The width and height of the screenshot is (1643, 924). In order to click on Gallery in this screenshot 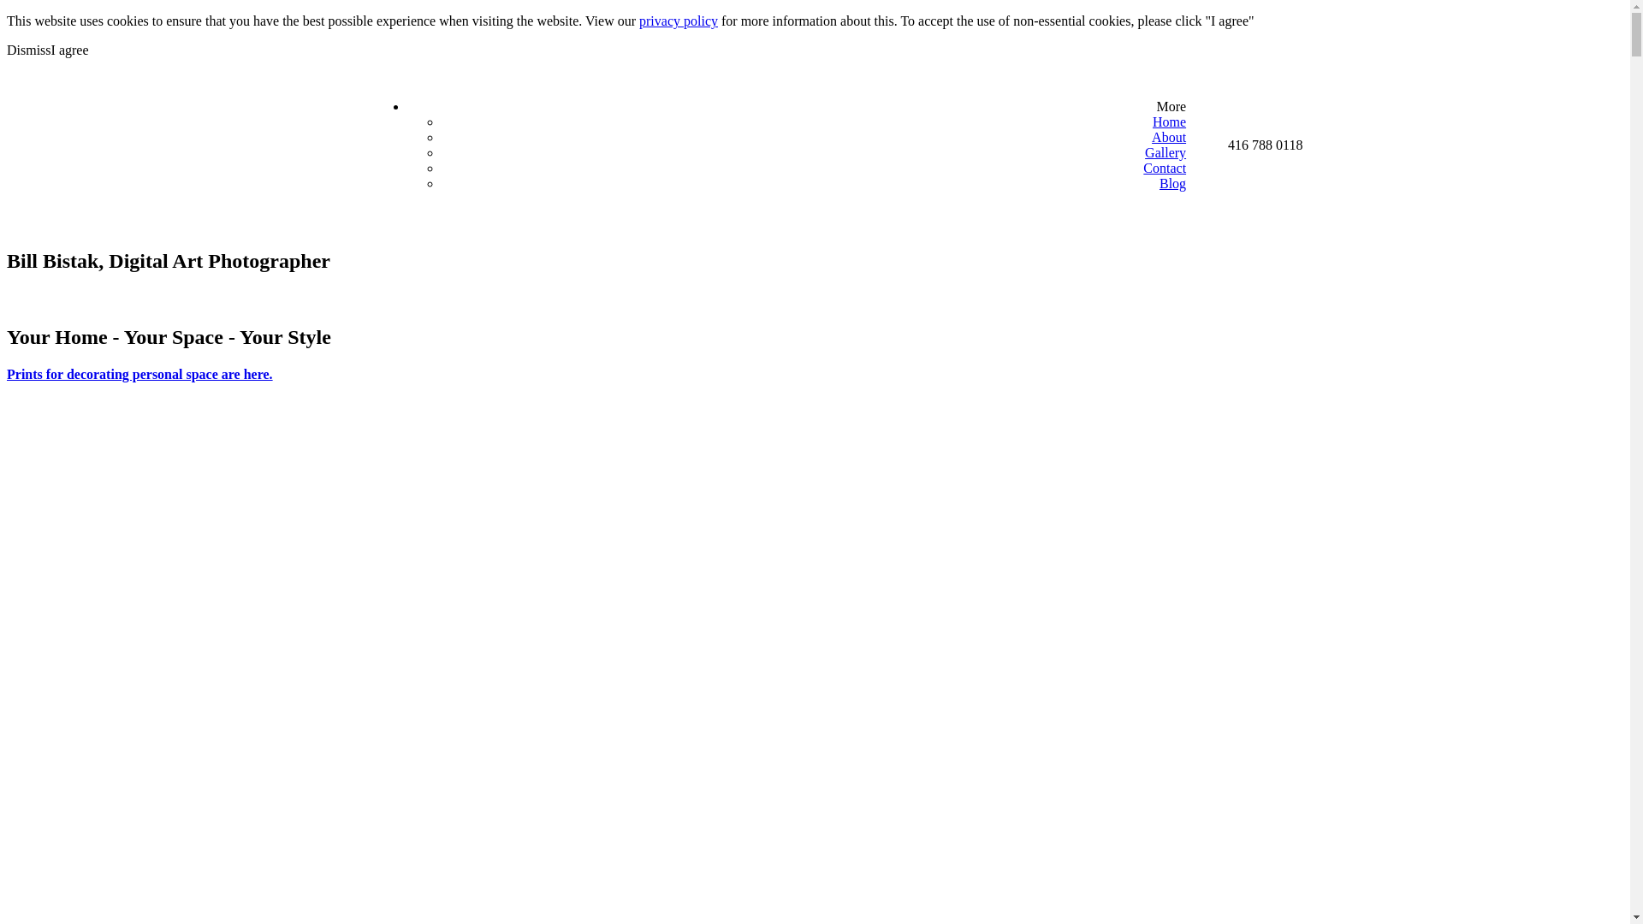, I will do `click(1166, 152)`.